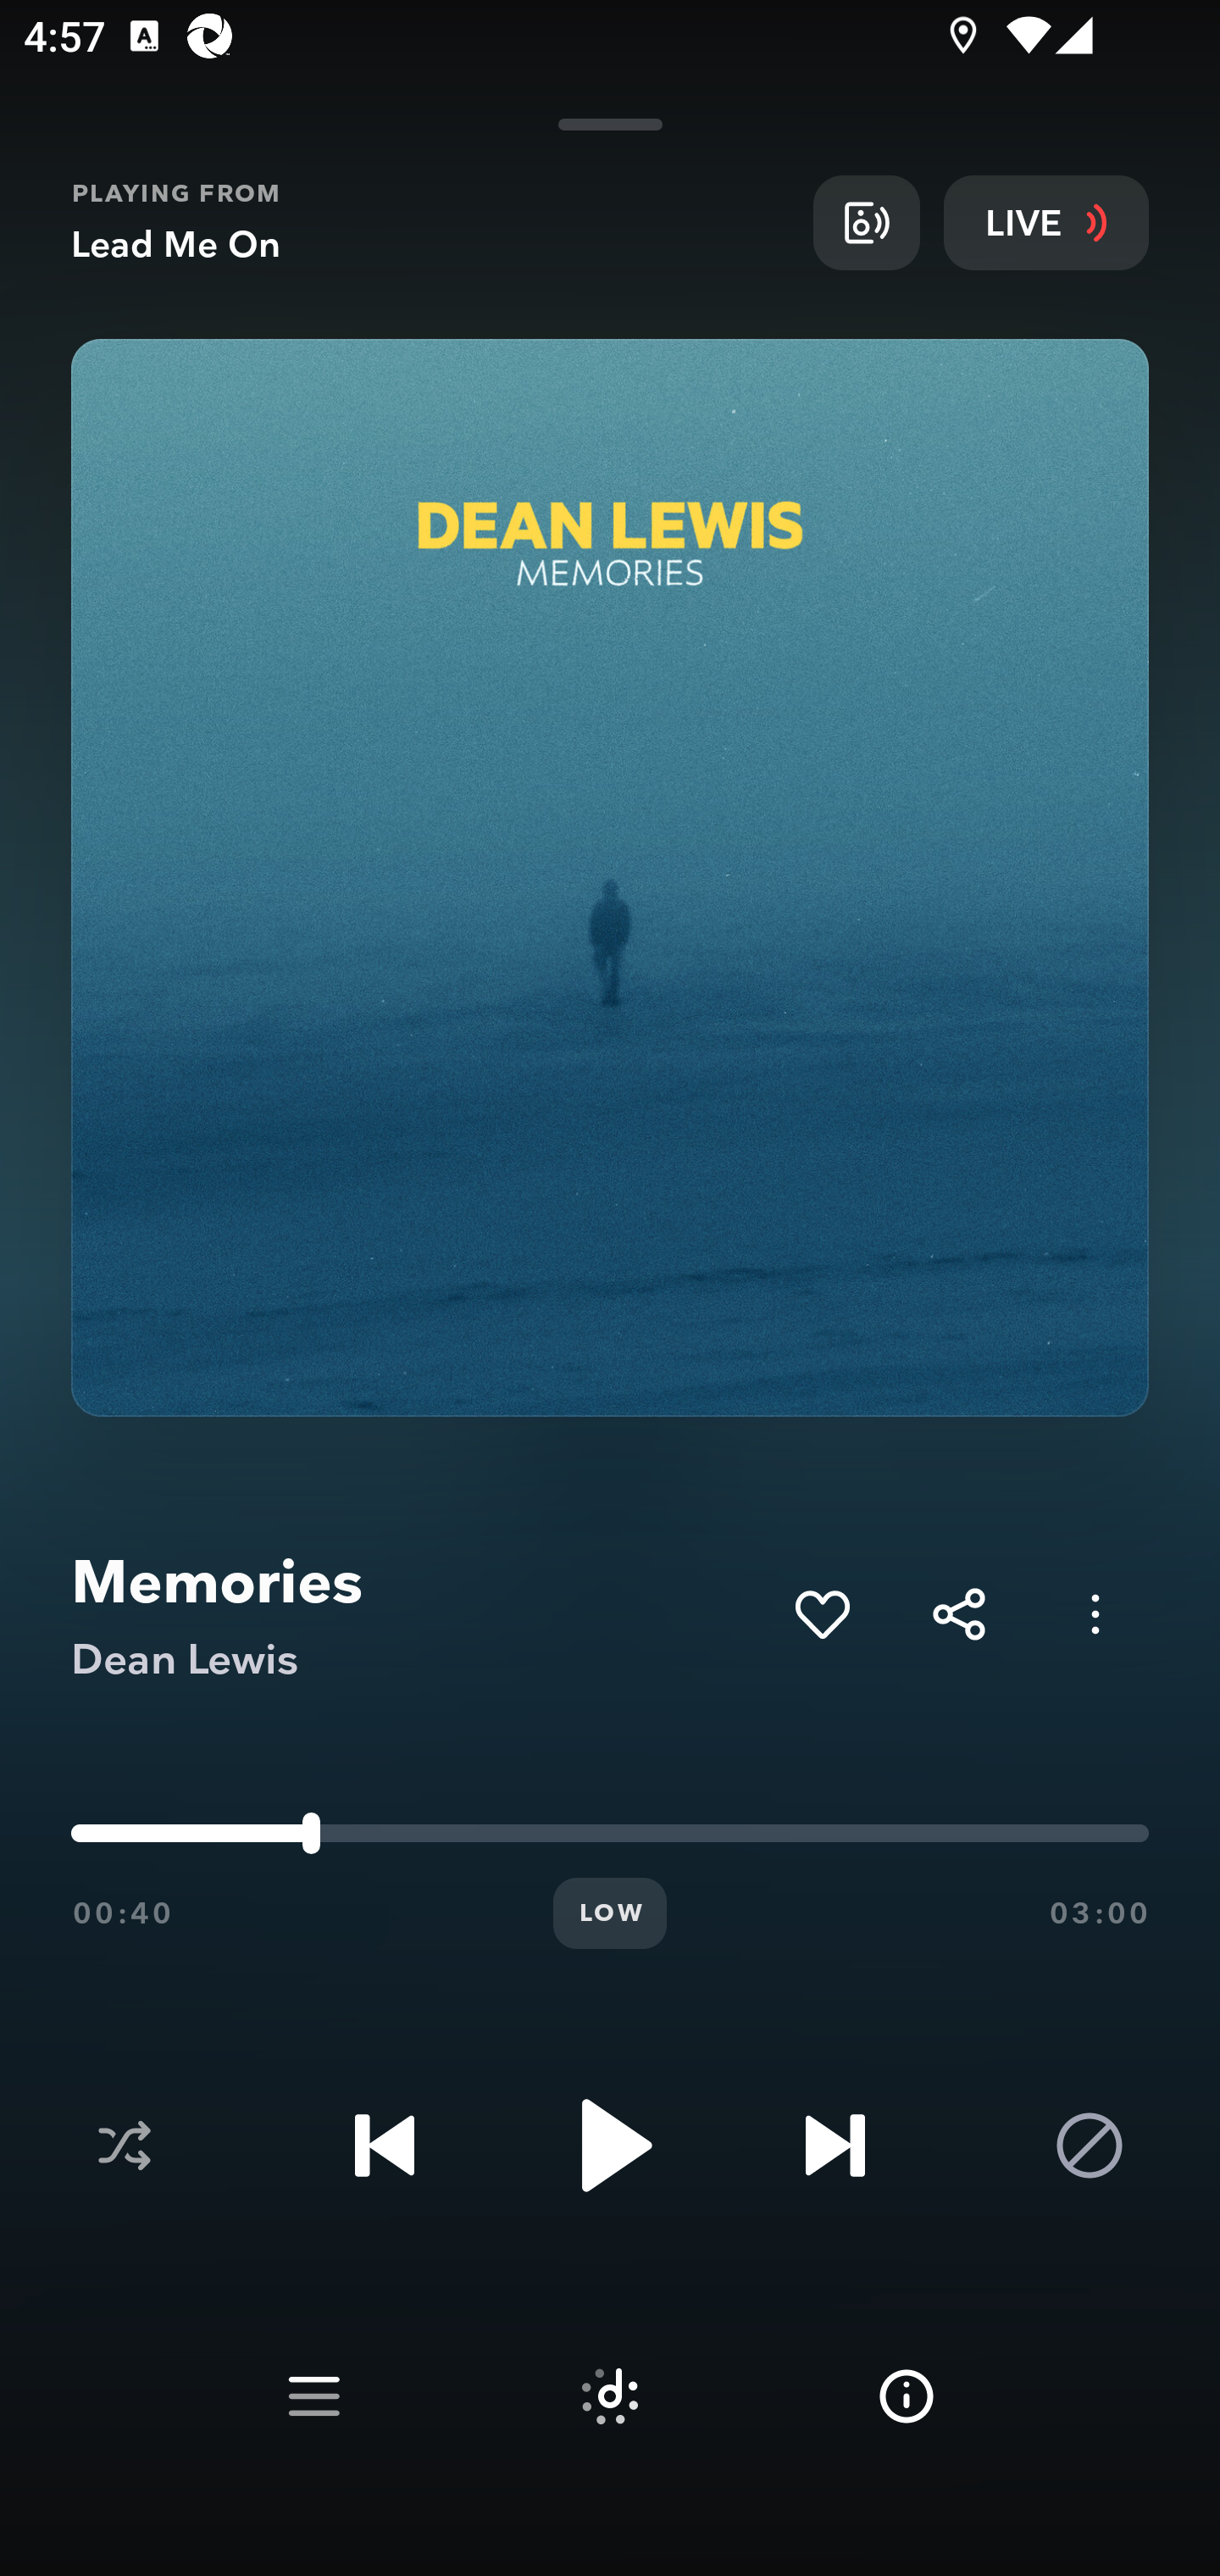 The image size is (1220, 2576). What do you see at coordinates (959, 1613) in the screenshot?
I see `Share` at bounding box center [959, 1613].